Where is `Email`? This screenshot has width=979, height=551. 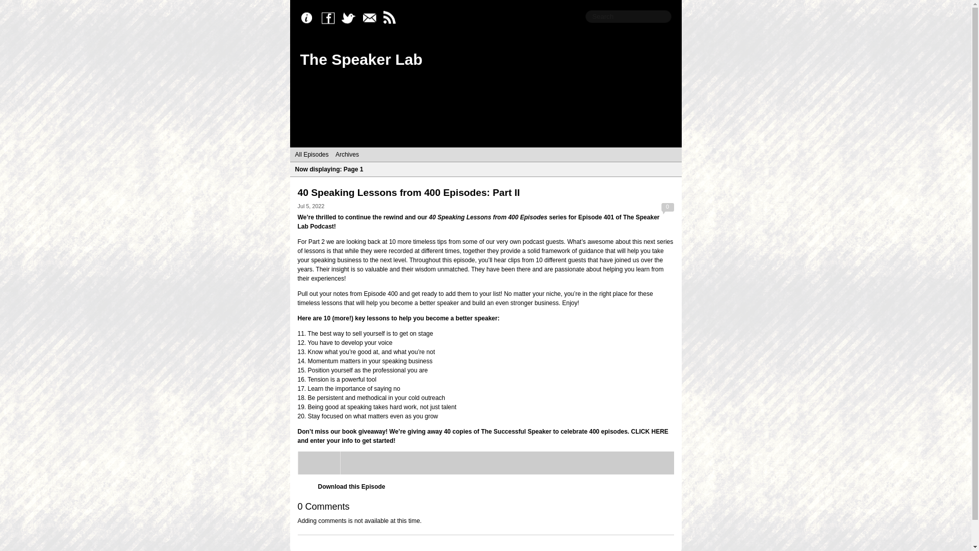 Email is located at coordinates (371, 18).